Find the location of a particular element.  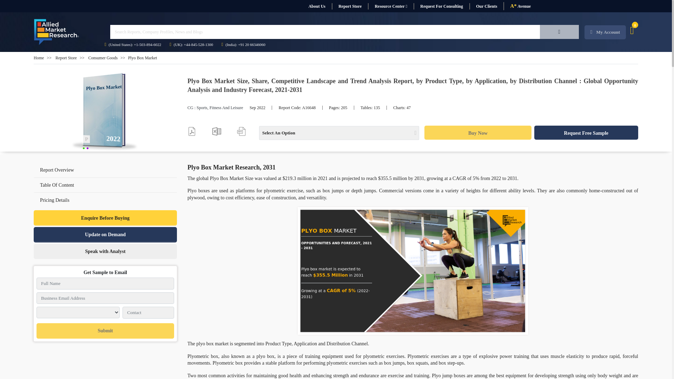

Table Of Content is located at coordinates (57, 185).